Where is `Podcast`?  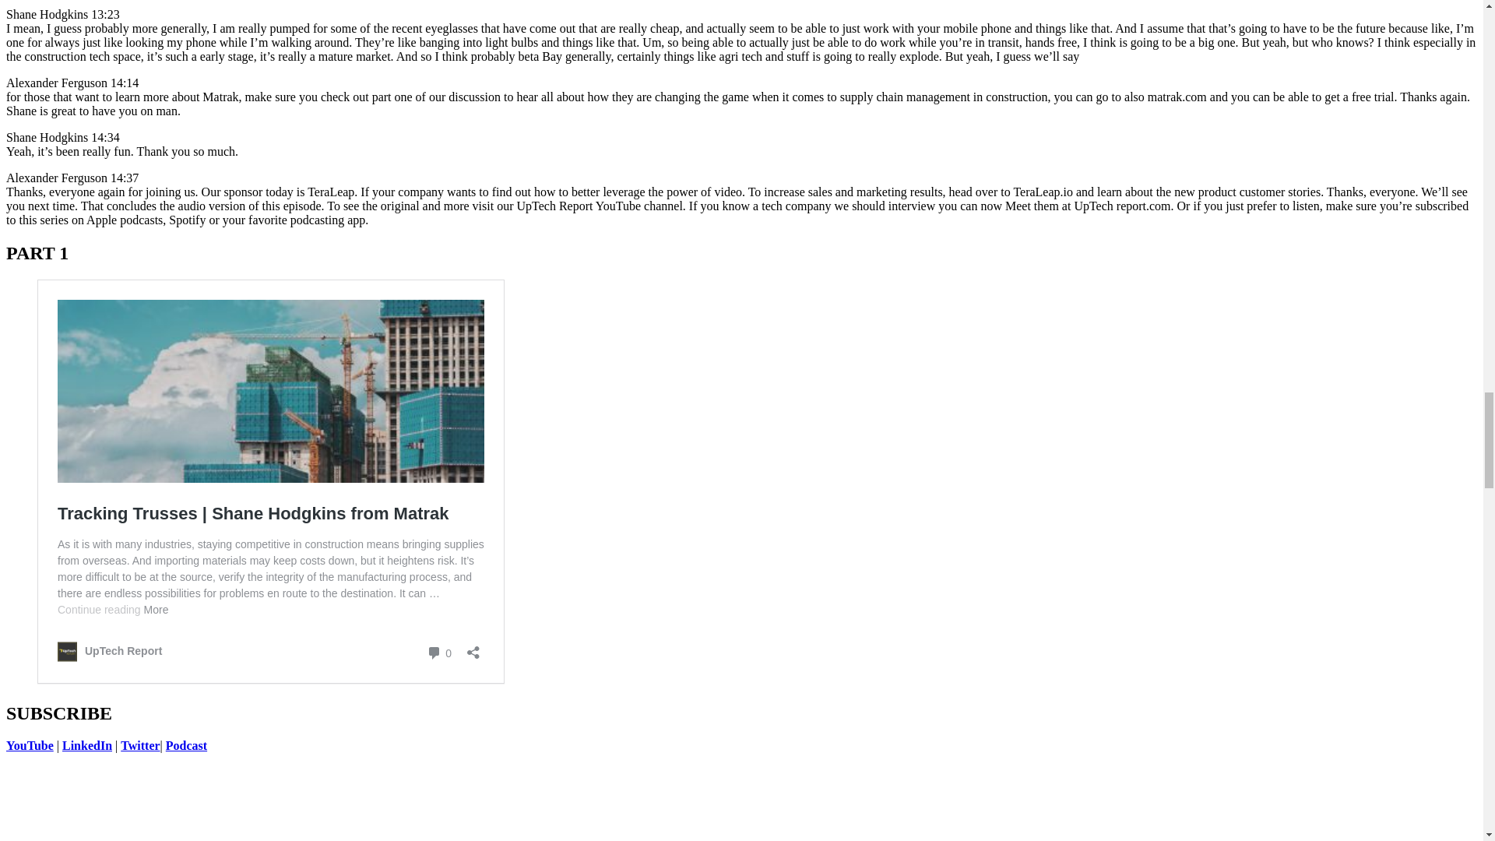 Podcast is located at coordinates (187, 745).